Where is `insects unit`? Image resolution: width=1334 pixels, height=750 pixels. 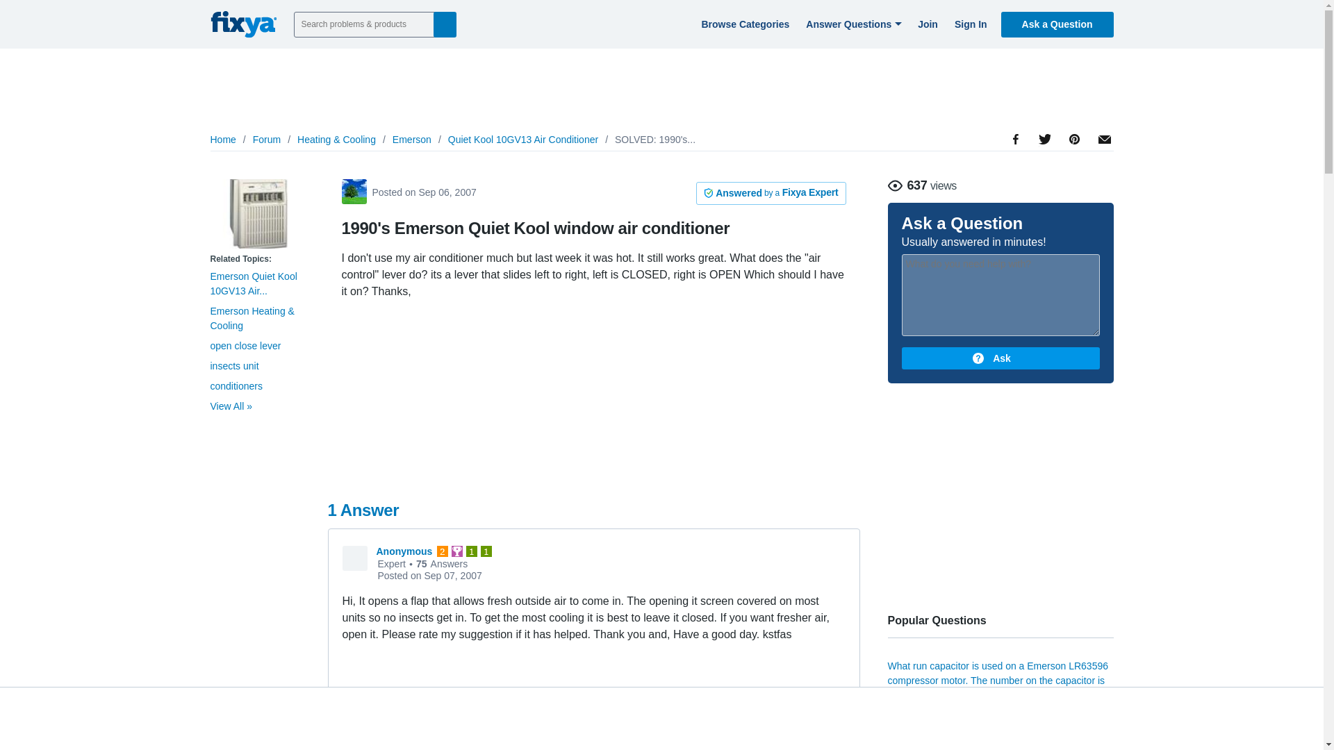 insects unit is located at coordinates (233, 365).